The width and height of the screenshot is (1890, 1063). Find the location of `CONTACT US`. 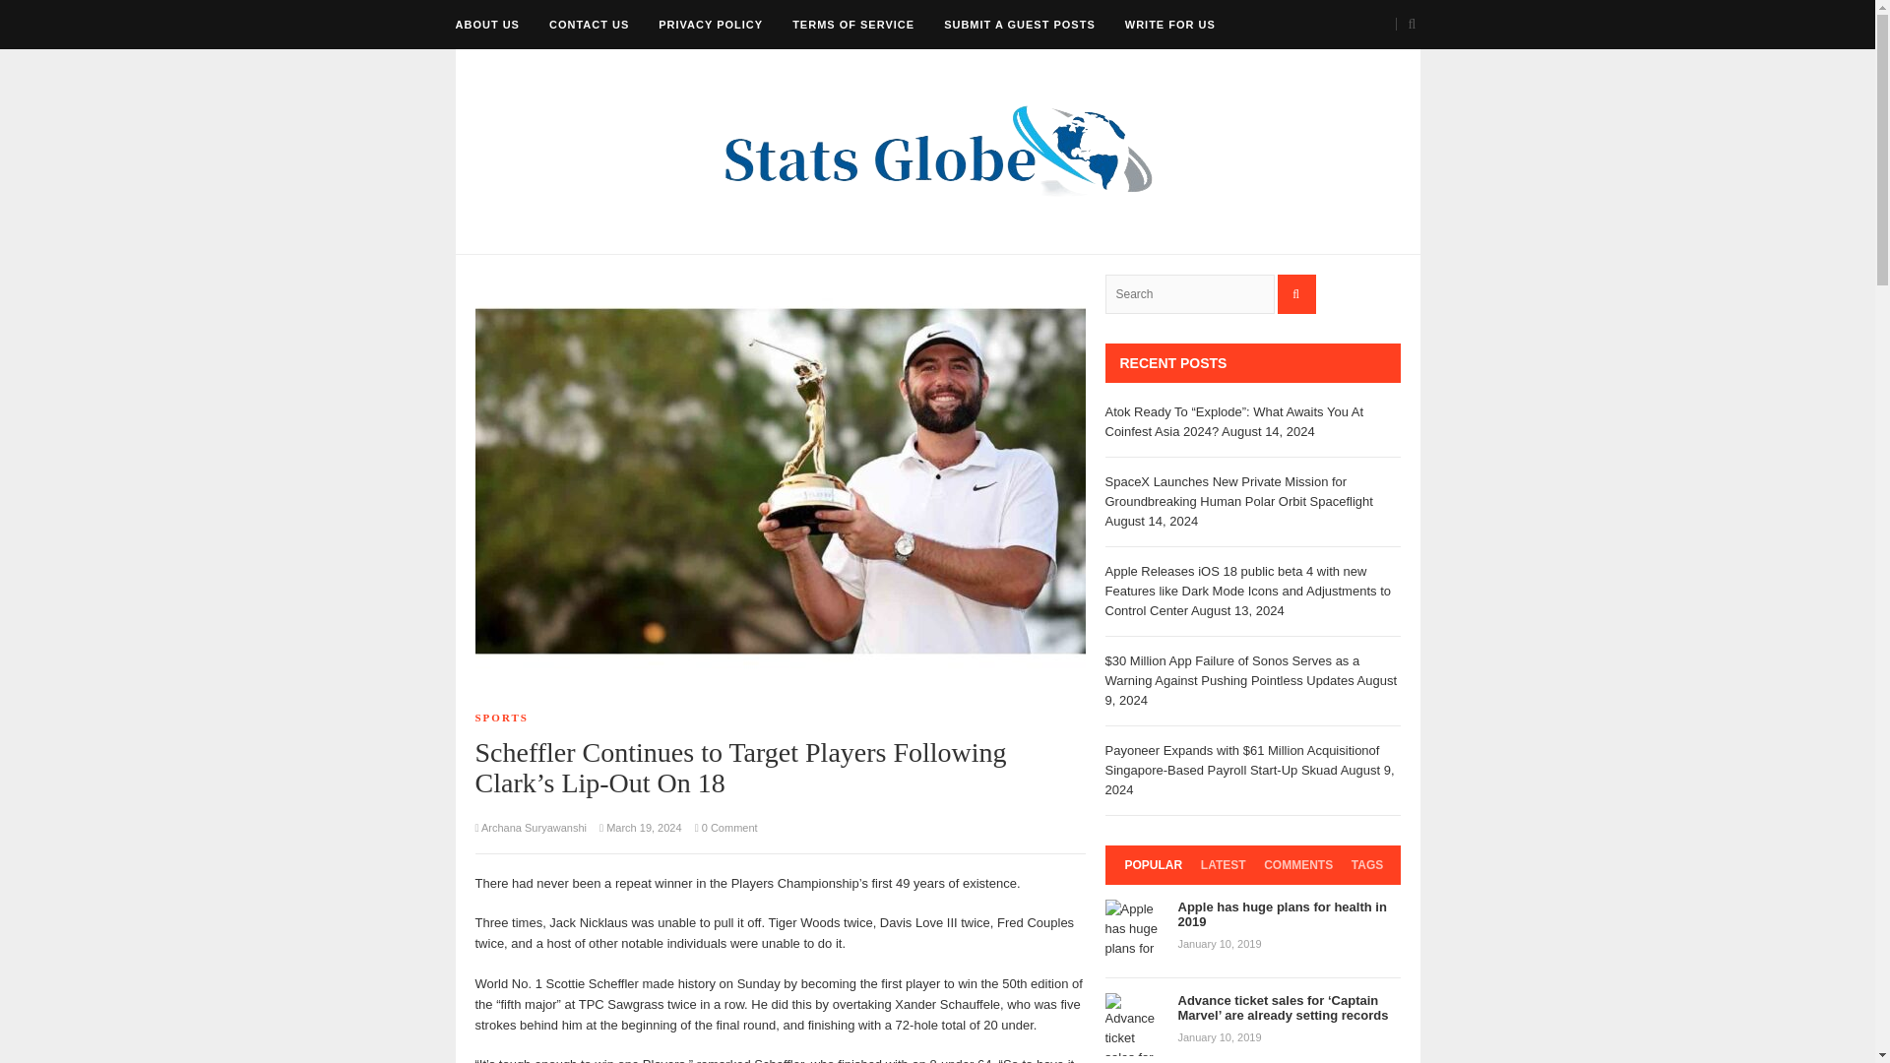

CONTACT US is located at coordinates (589, 24).